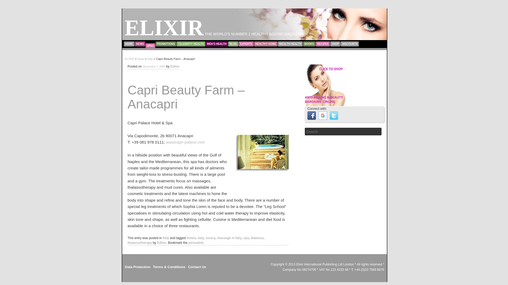 The width and height of the screenshot is (508, 285). Describe the element at coordinates (145, 42) in the screenshot. I see `Skip to primary content` at that location.